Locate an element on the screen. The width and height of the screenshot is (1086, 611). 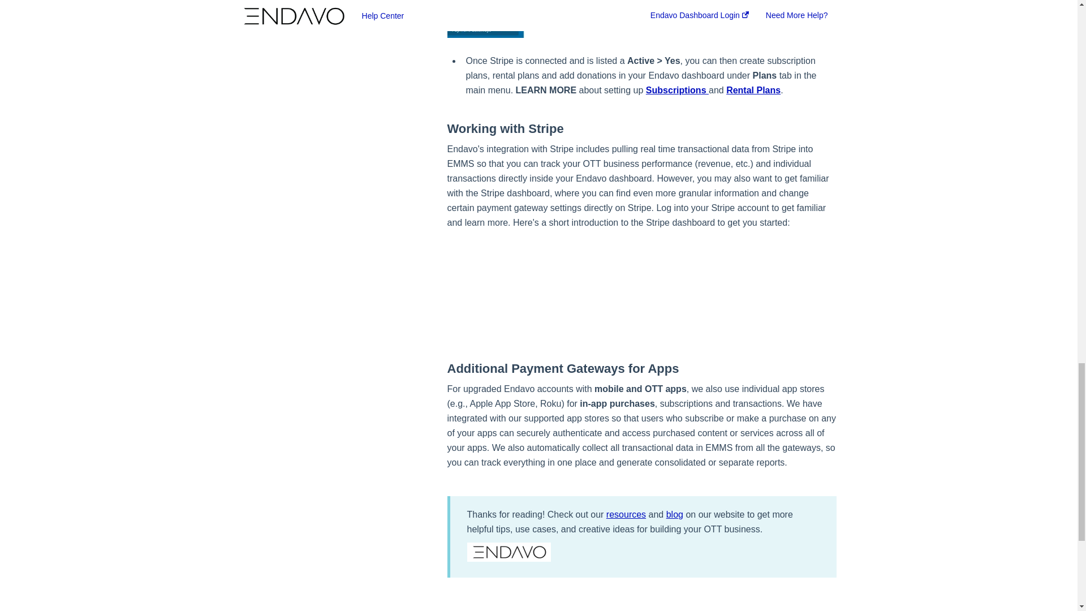
blog is located at coordinates (674, 514).